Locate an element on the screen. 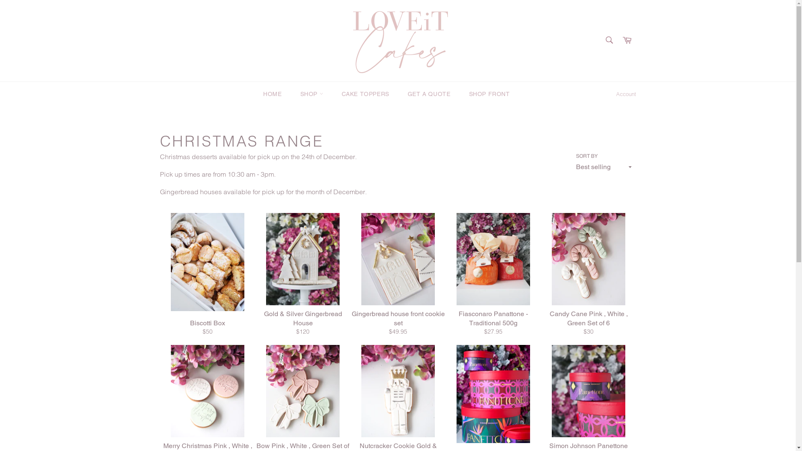 The image size is (802, 451). CAKE TOPPERS is located at coordinates (365, 94).